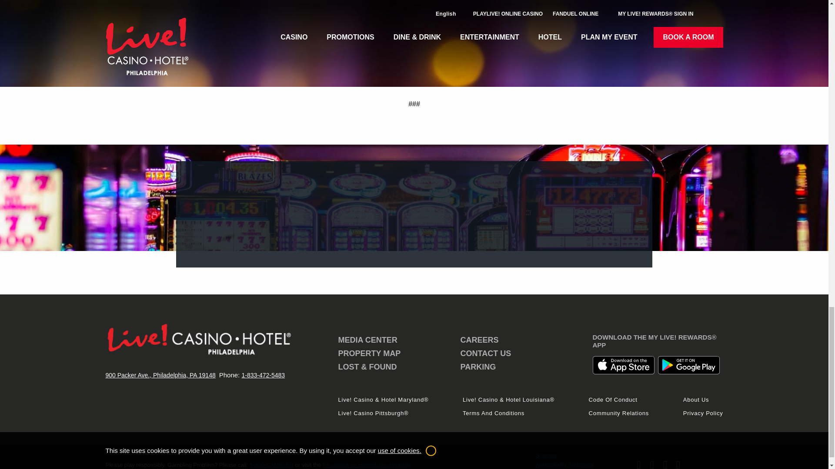  I want to click on Live! Casino Pittsburgh, so click(373, 413).